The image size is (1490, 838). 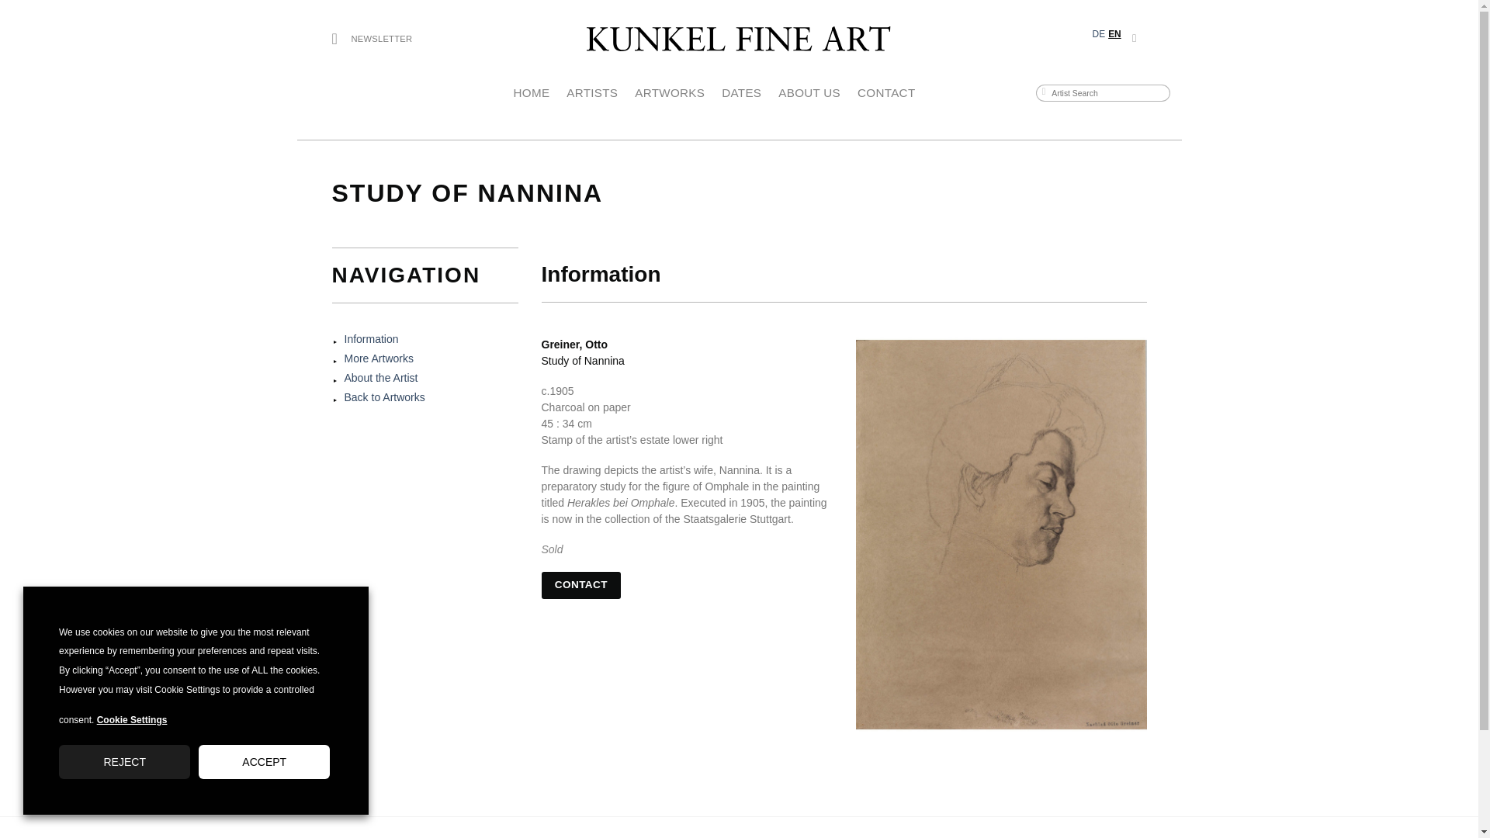 What do you see at coordinates (1099, 39) in the screenshot?
I see `DE` at bounding box center [1099, 39].